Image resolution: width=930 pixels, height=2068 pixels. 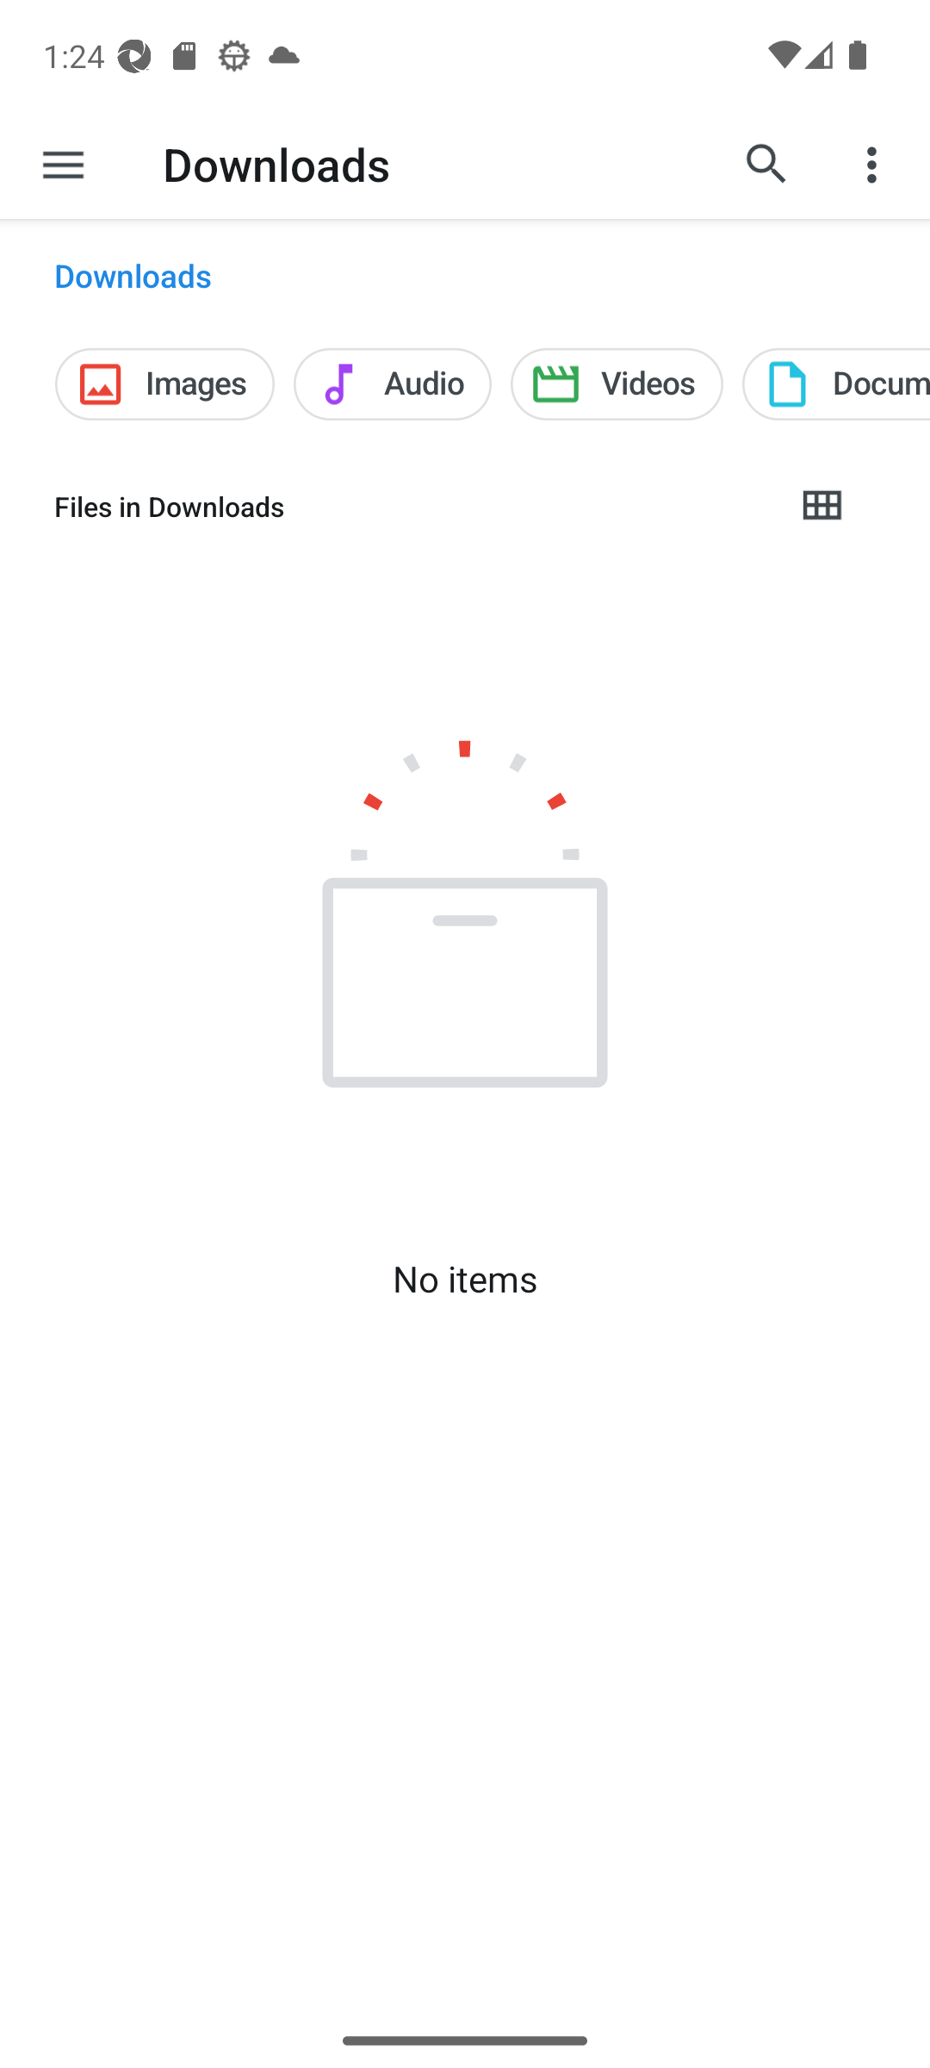 I want to click on Documents, so click(x=835, y=384).